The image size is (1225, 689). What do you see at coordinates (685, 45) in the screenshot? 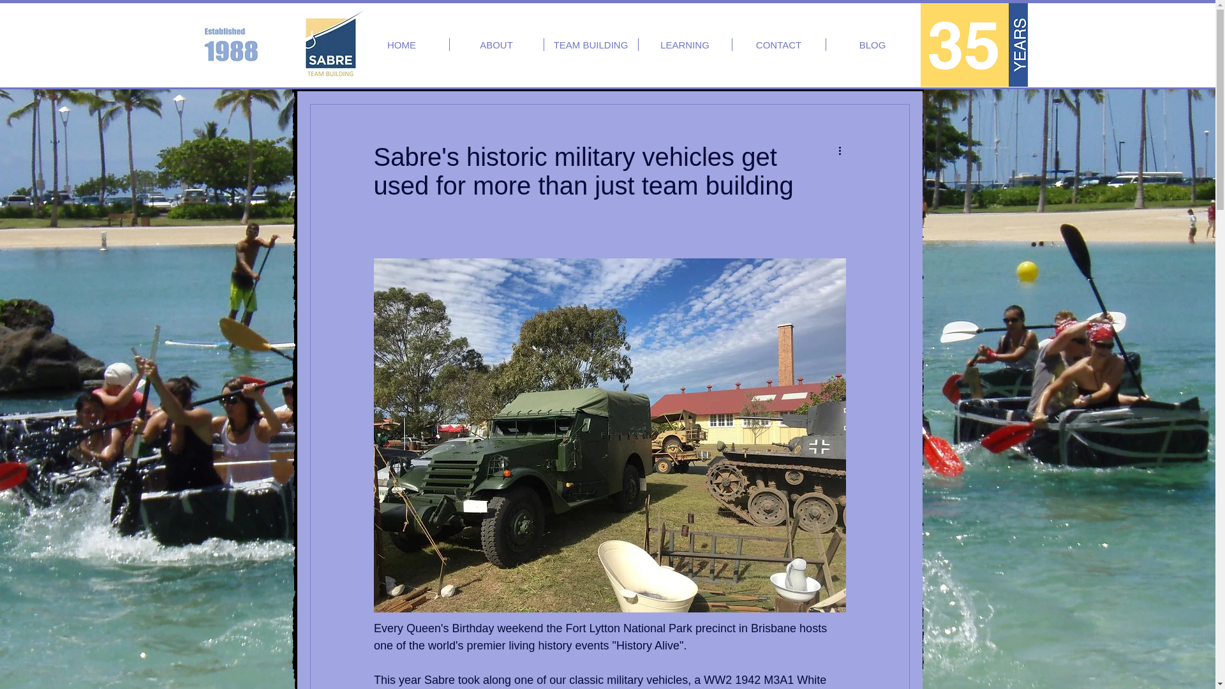
I see `LEARNING` at bounding box center [685, 45].